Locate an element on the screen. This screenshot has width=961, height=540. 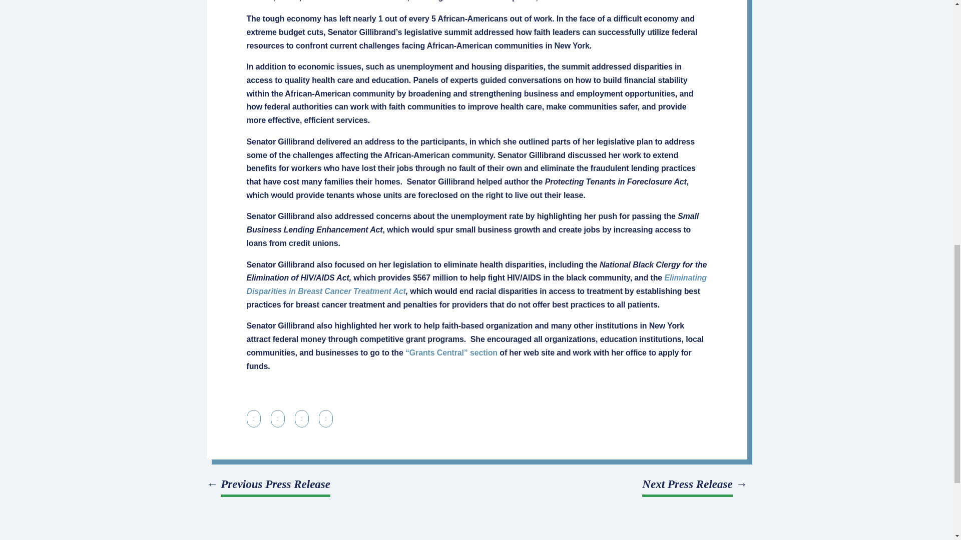
Email is located at coordinates (277, 418).